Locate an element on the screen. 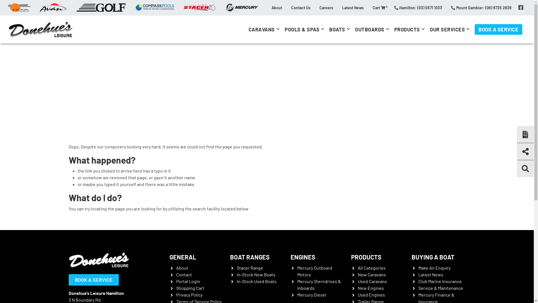  Mercury Outboard Motors is located at coordinates (314, 271).